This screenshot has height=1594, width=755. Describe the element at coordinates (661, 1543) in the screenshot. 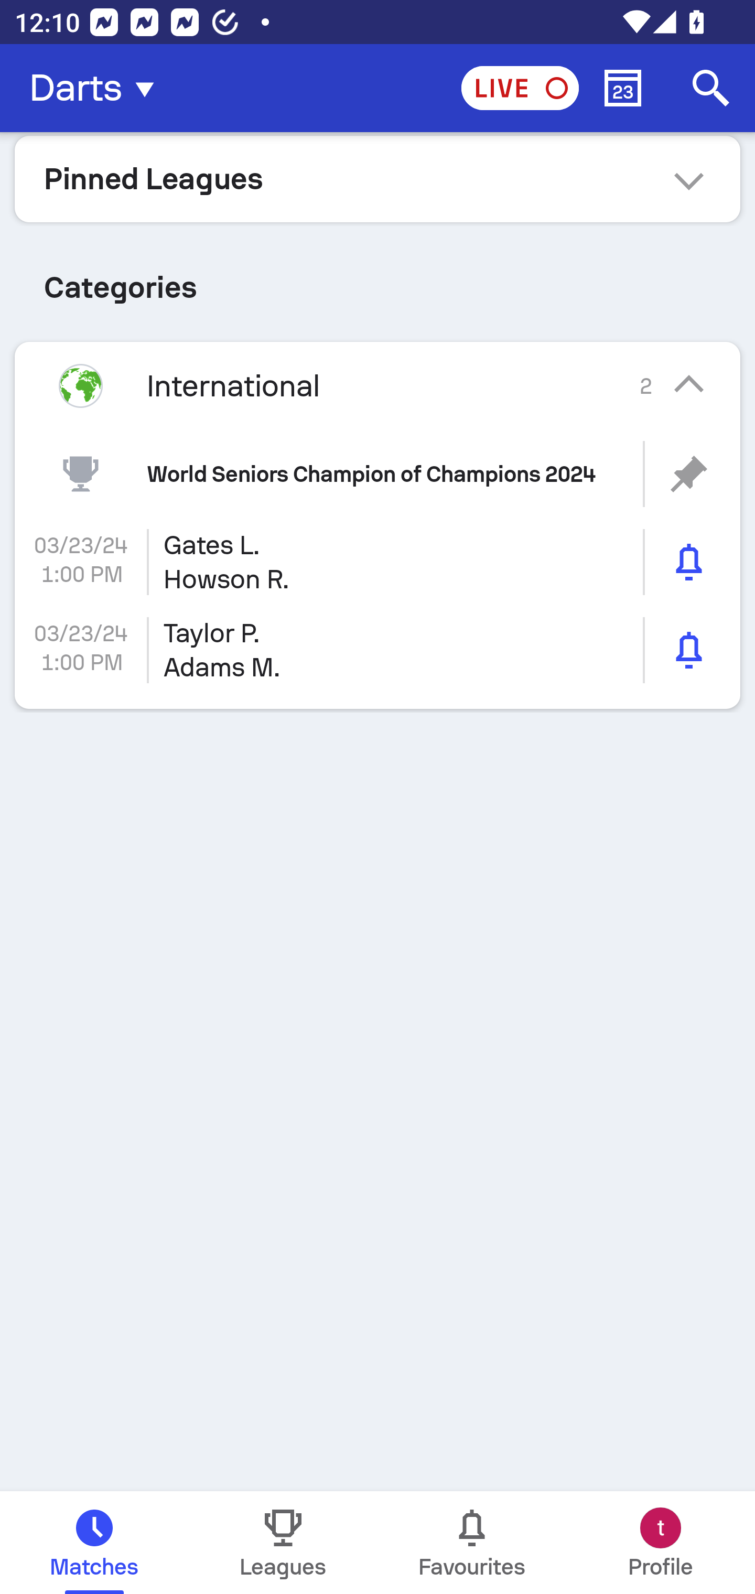

I see `Profile` at that location.